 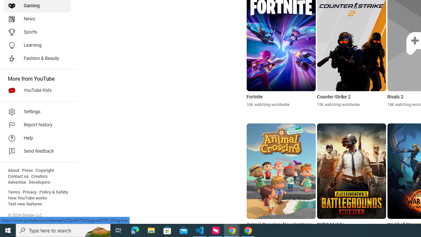 I want to click on Send feedback, so click(x=37, y=151).